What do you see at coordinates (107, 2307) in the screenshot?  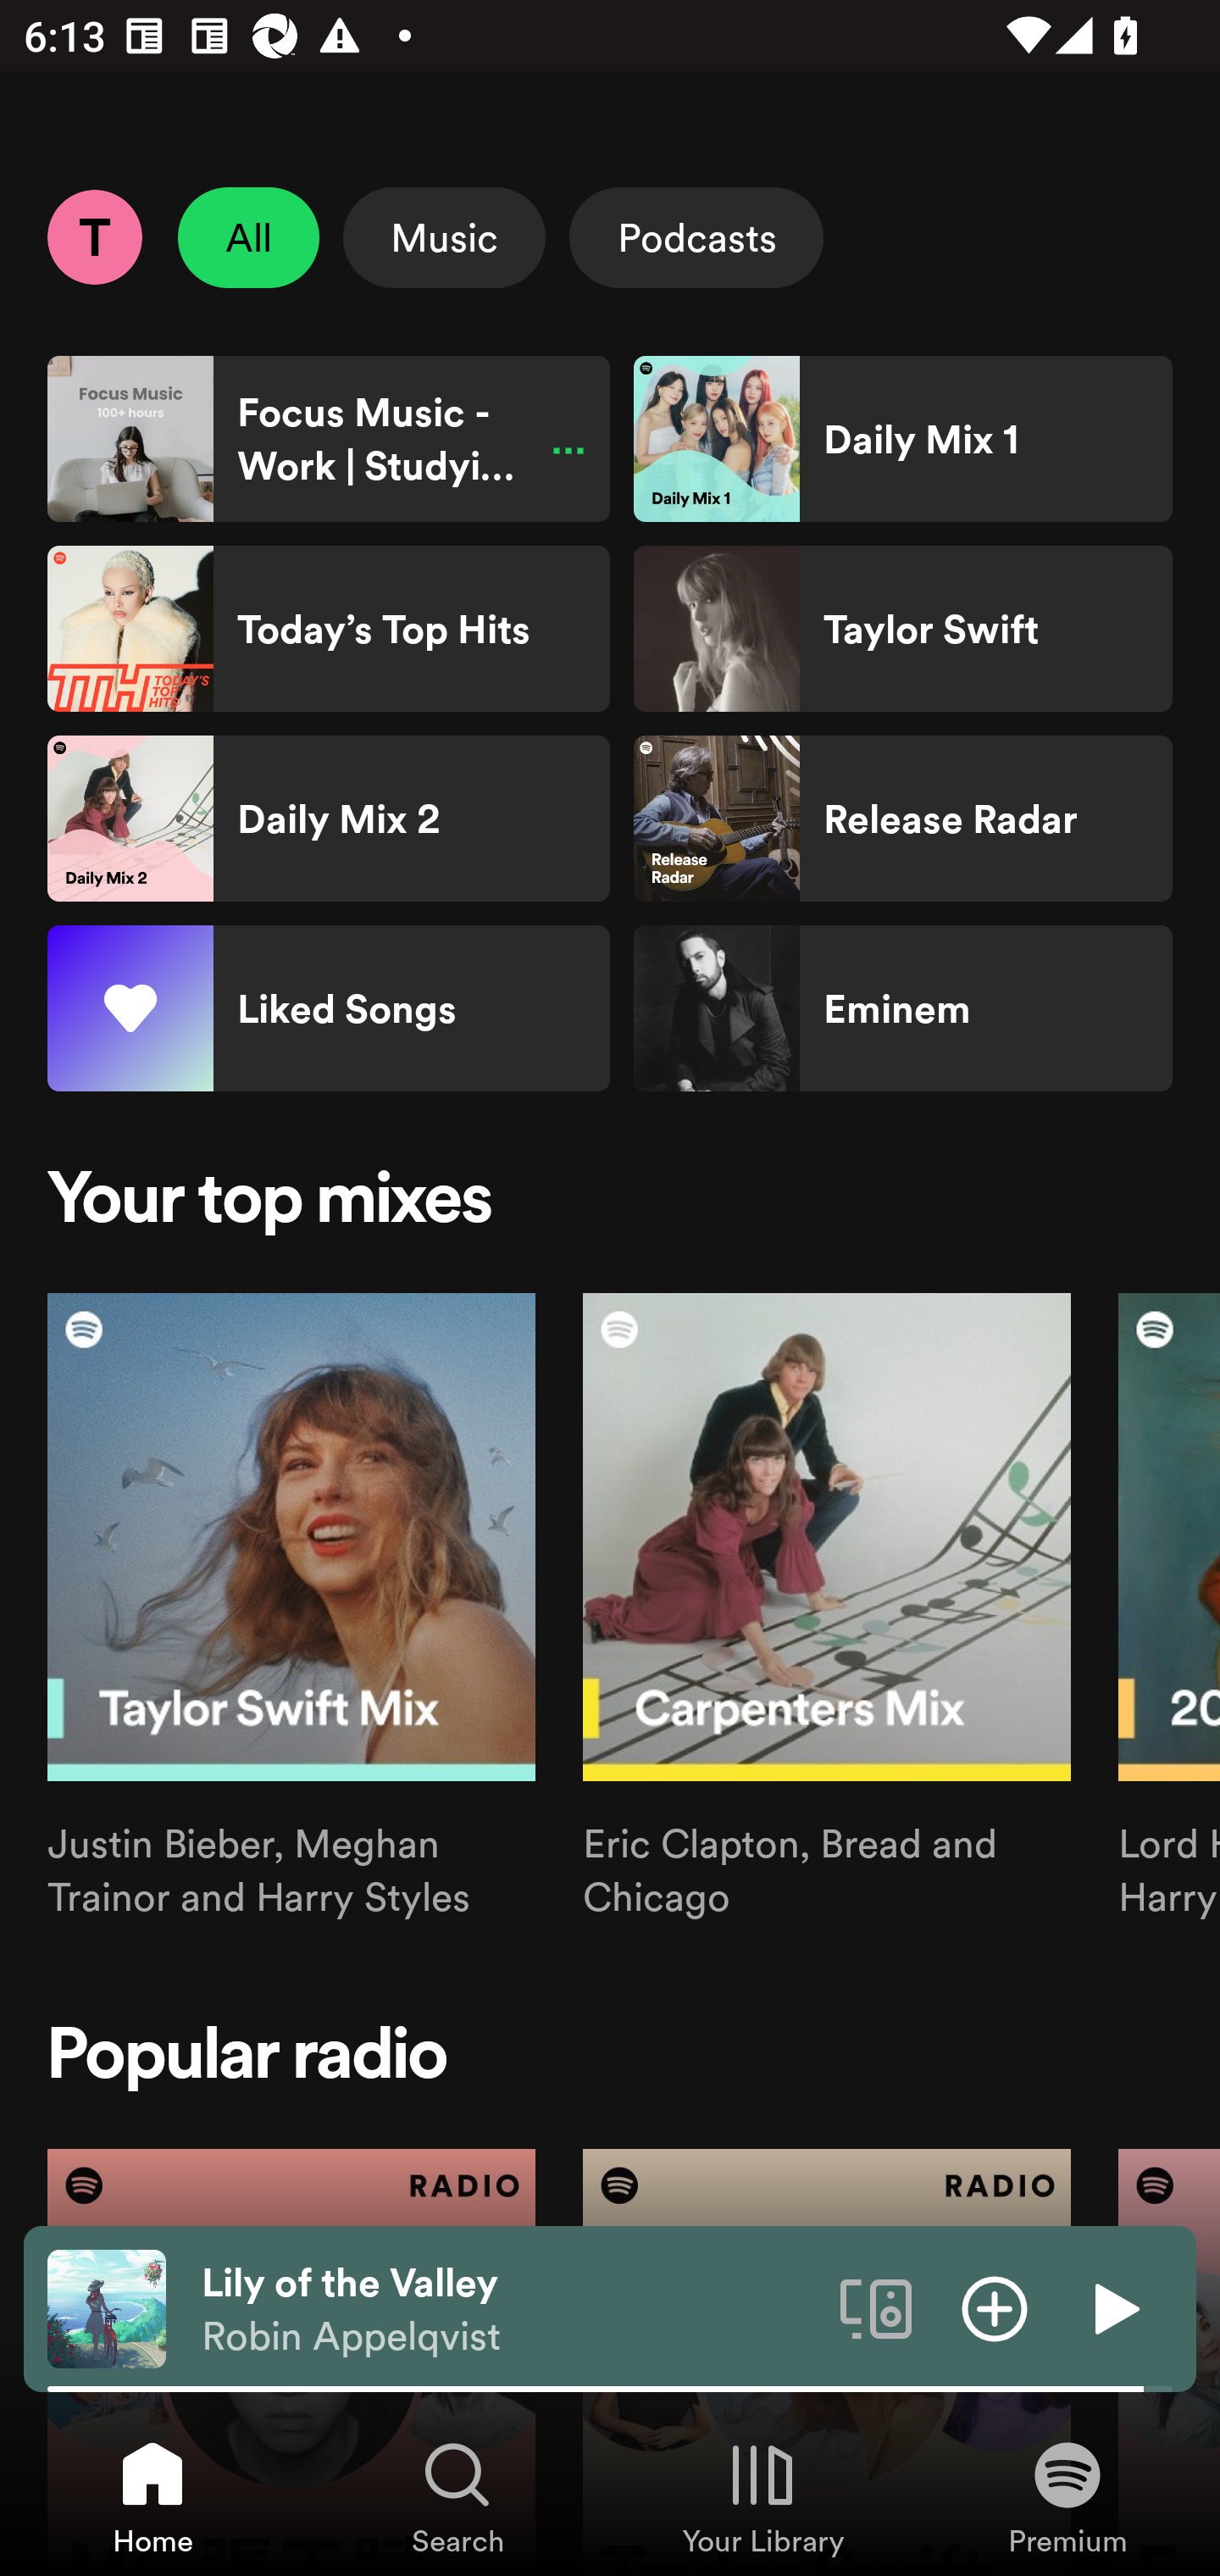 I see `The cover art of the currently playing track` at bounding box center [107, 2307].